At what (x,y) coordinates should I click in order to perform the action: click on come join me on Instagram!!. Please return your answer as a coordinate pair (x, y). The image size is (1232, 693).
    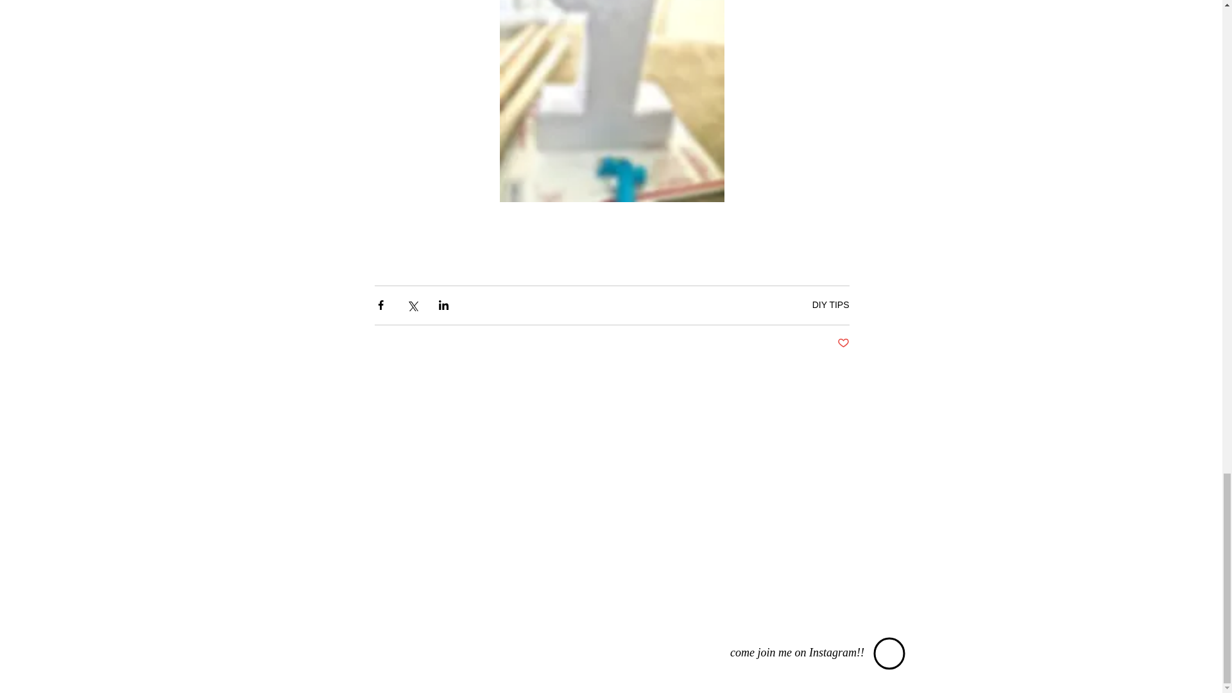
    Looking at the image, I should click on (797, 652).